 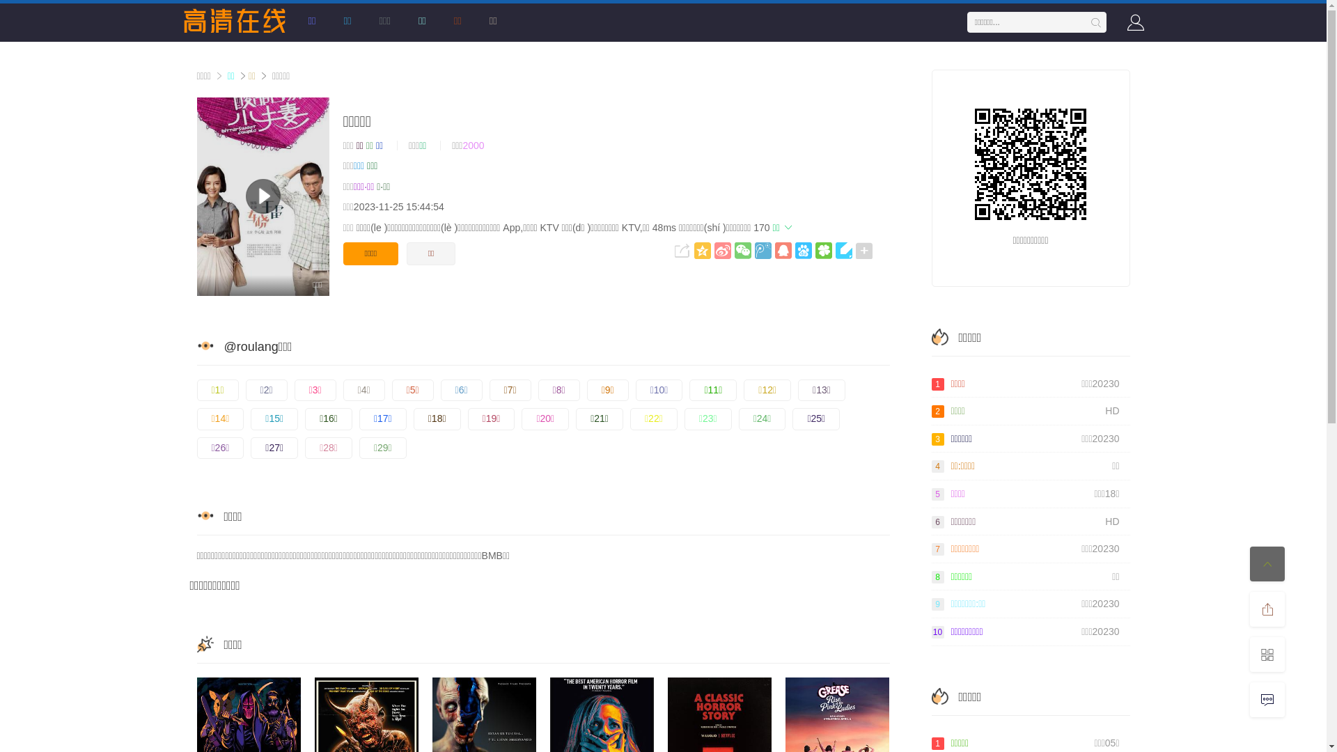 I want to click on 2000, so click(x=474, y=146).